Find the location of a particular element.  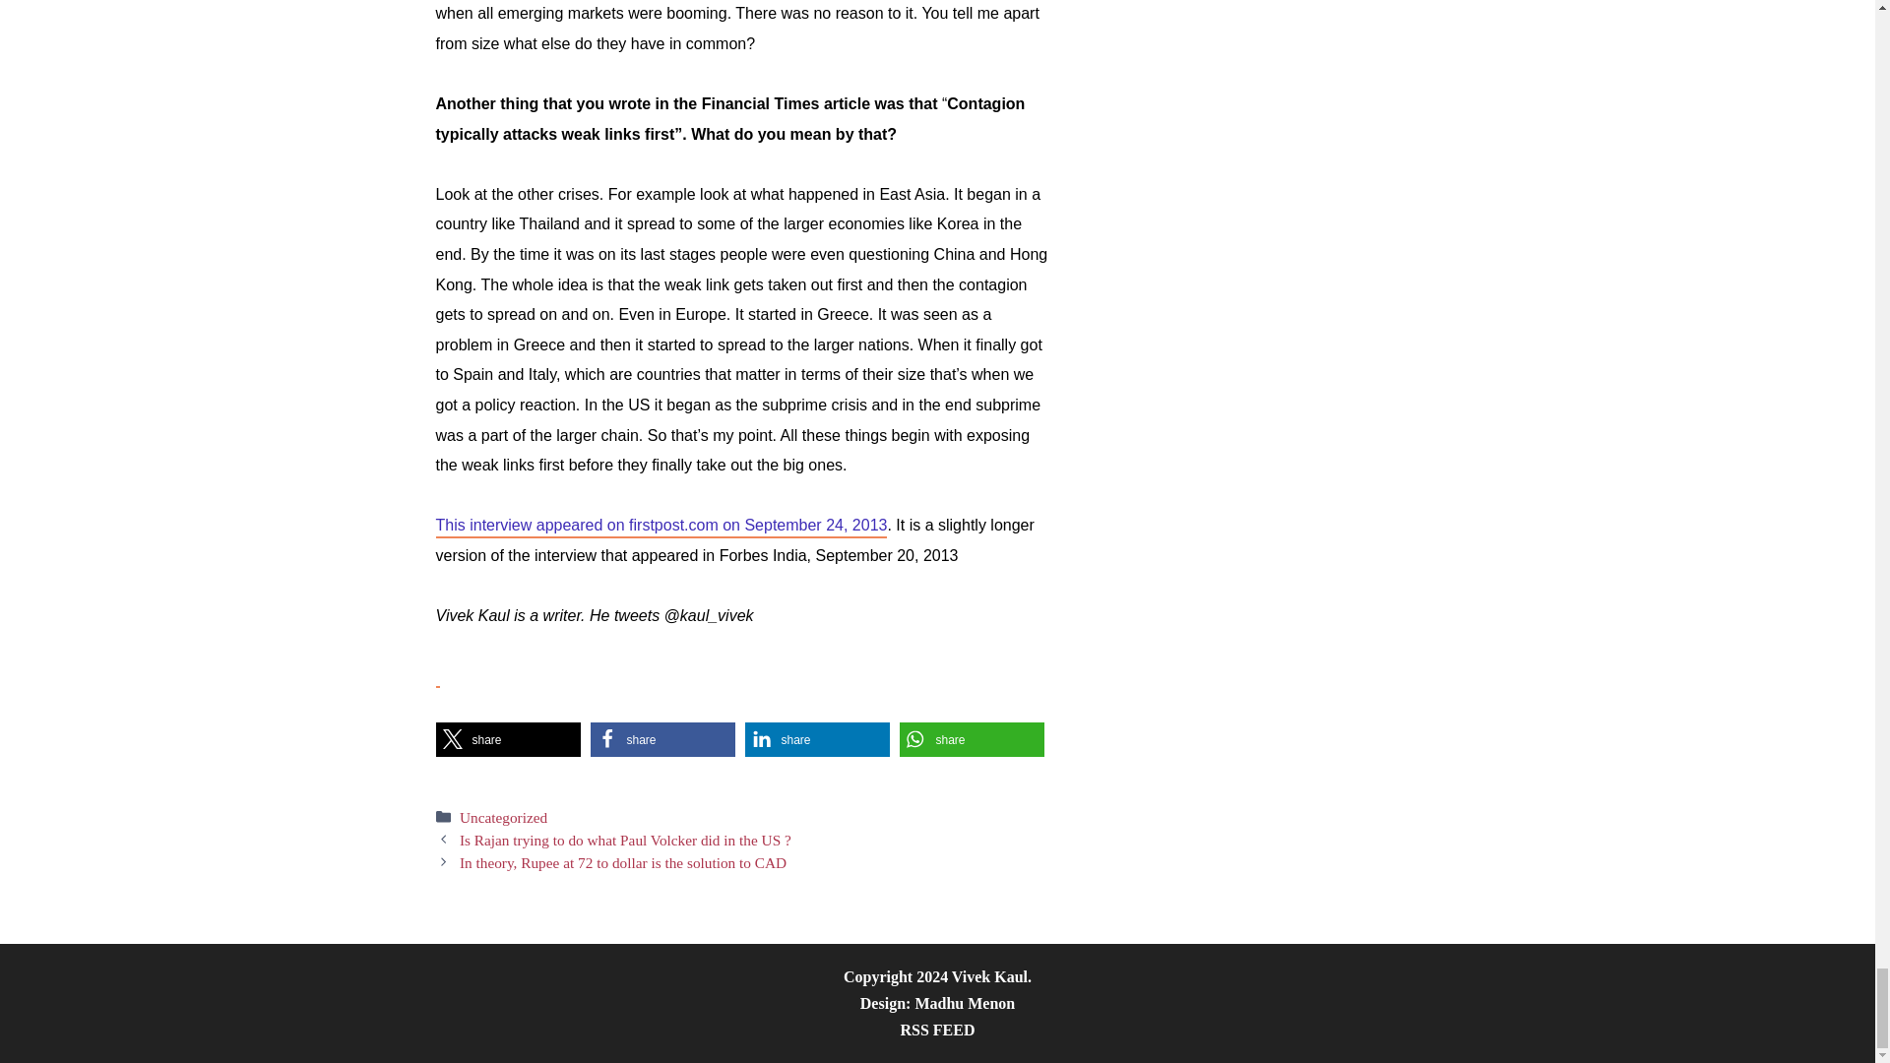

share  is located at coordinates (816, 739).